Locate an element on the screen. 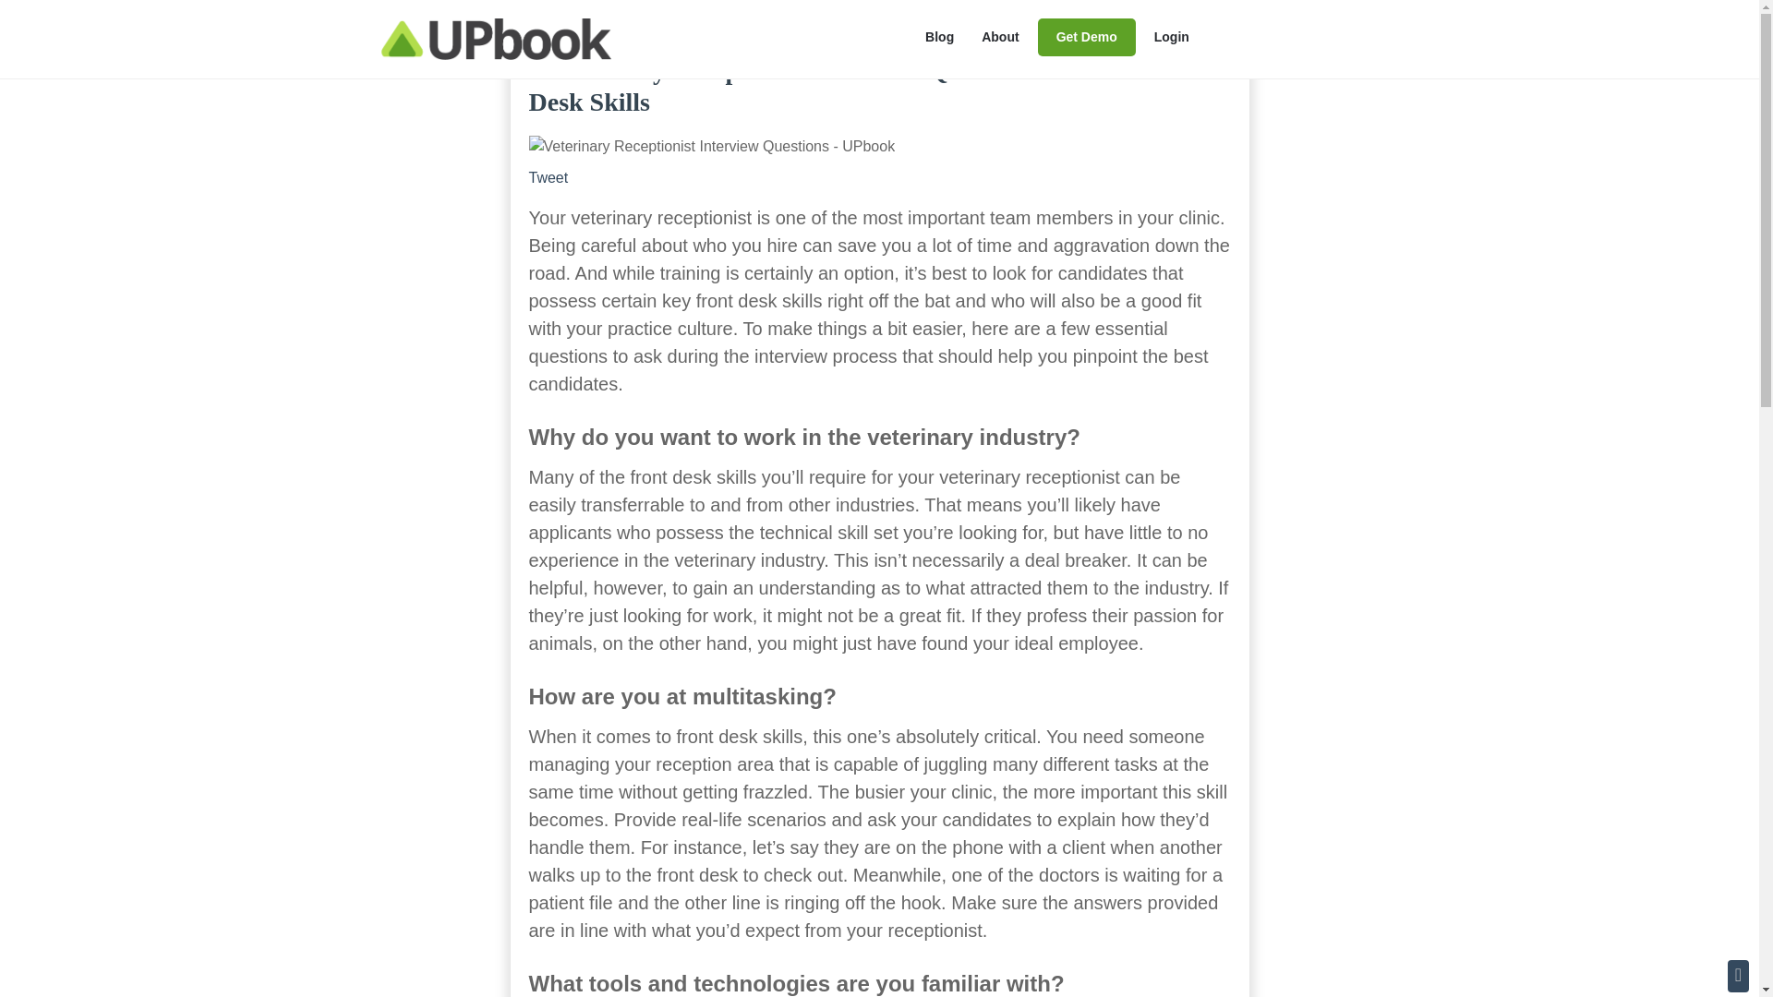 This screenshot has width=1773, height=997. Get Demo is located at coordinates (1086, 37).